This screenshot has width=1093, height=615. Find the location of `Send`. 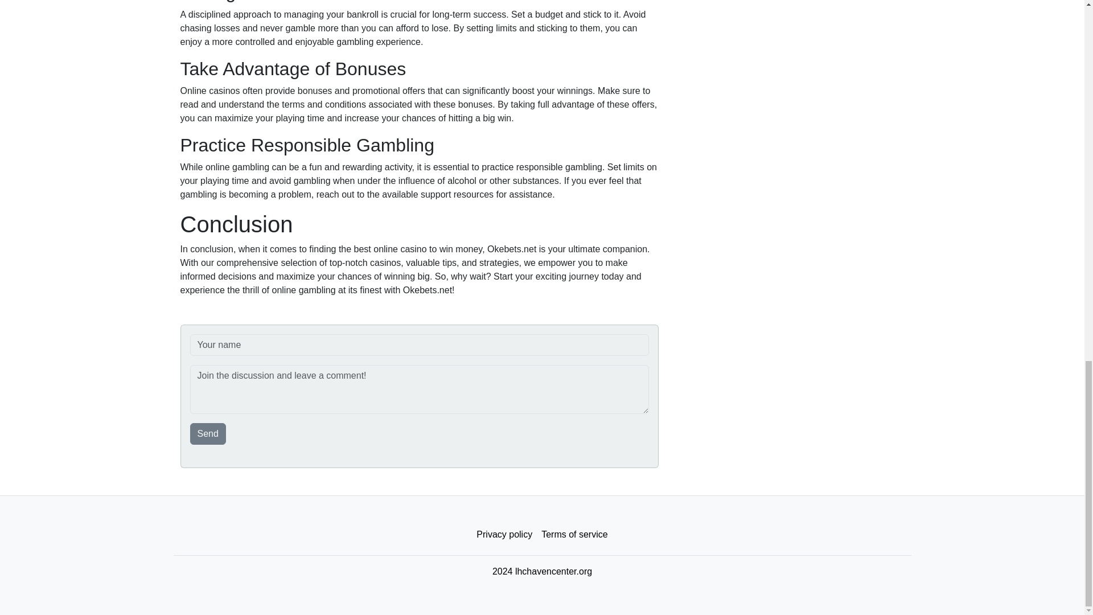

Send is located at coordinates (208, 434).